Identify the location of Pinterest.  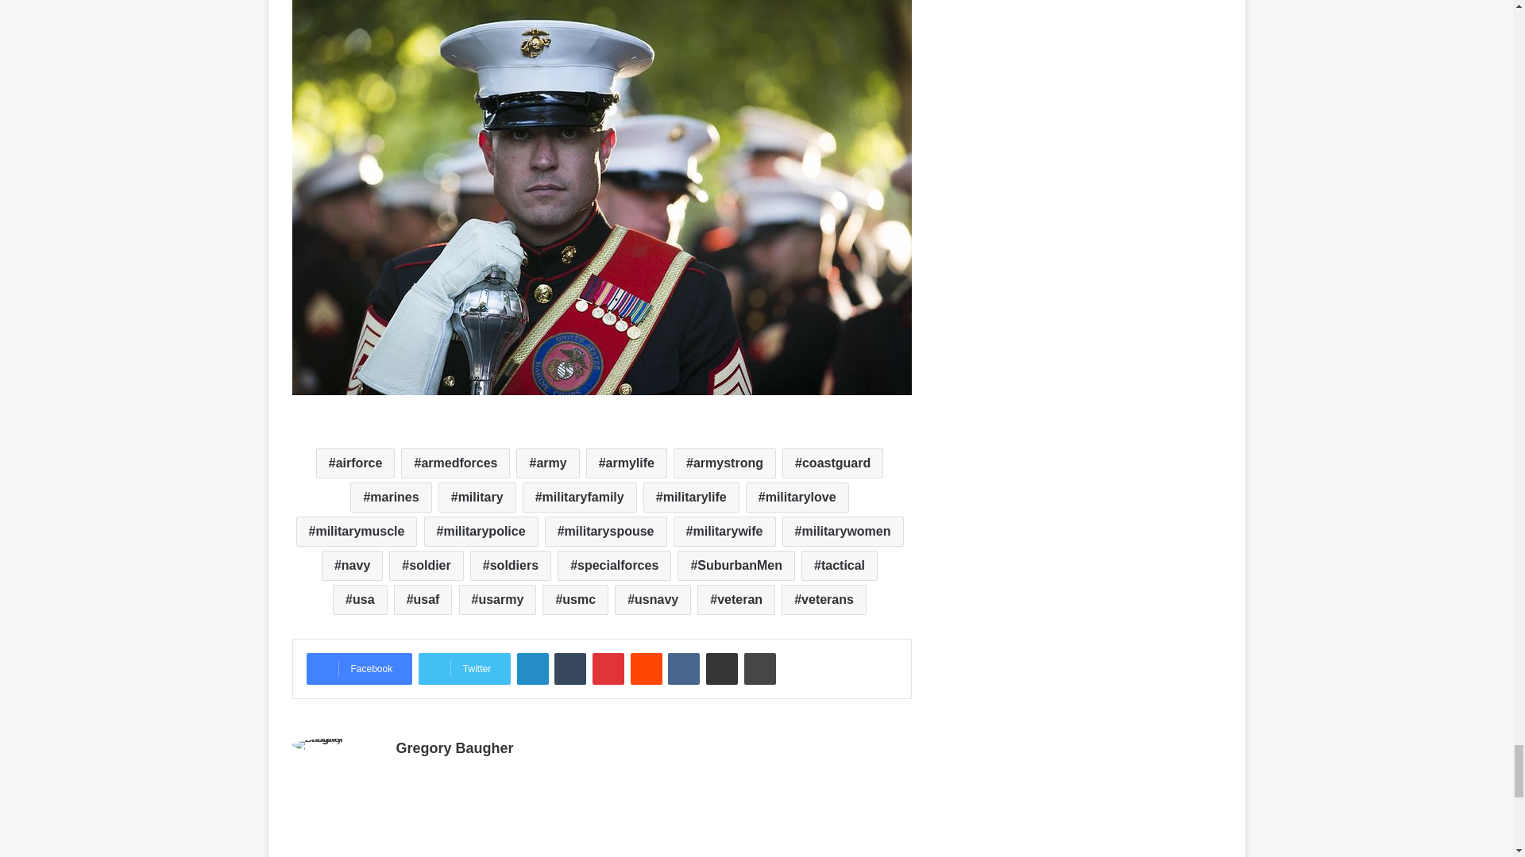
(608, 668).